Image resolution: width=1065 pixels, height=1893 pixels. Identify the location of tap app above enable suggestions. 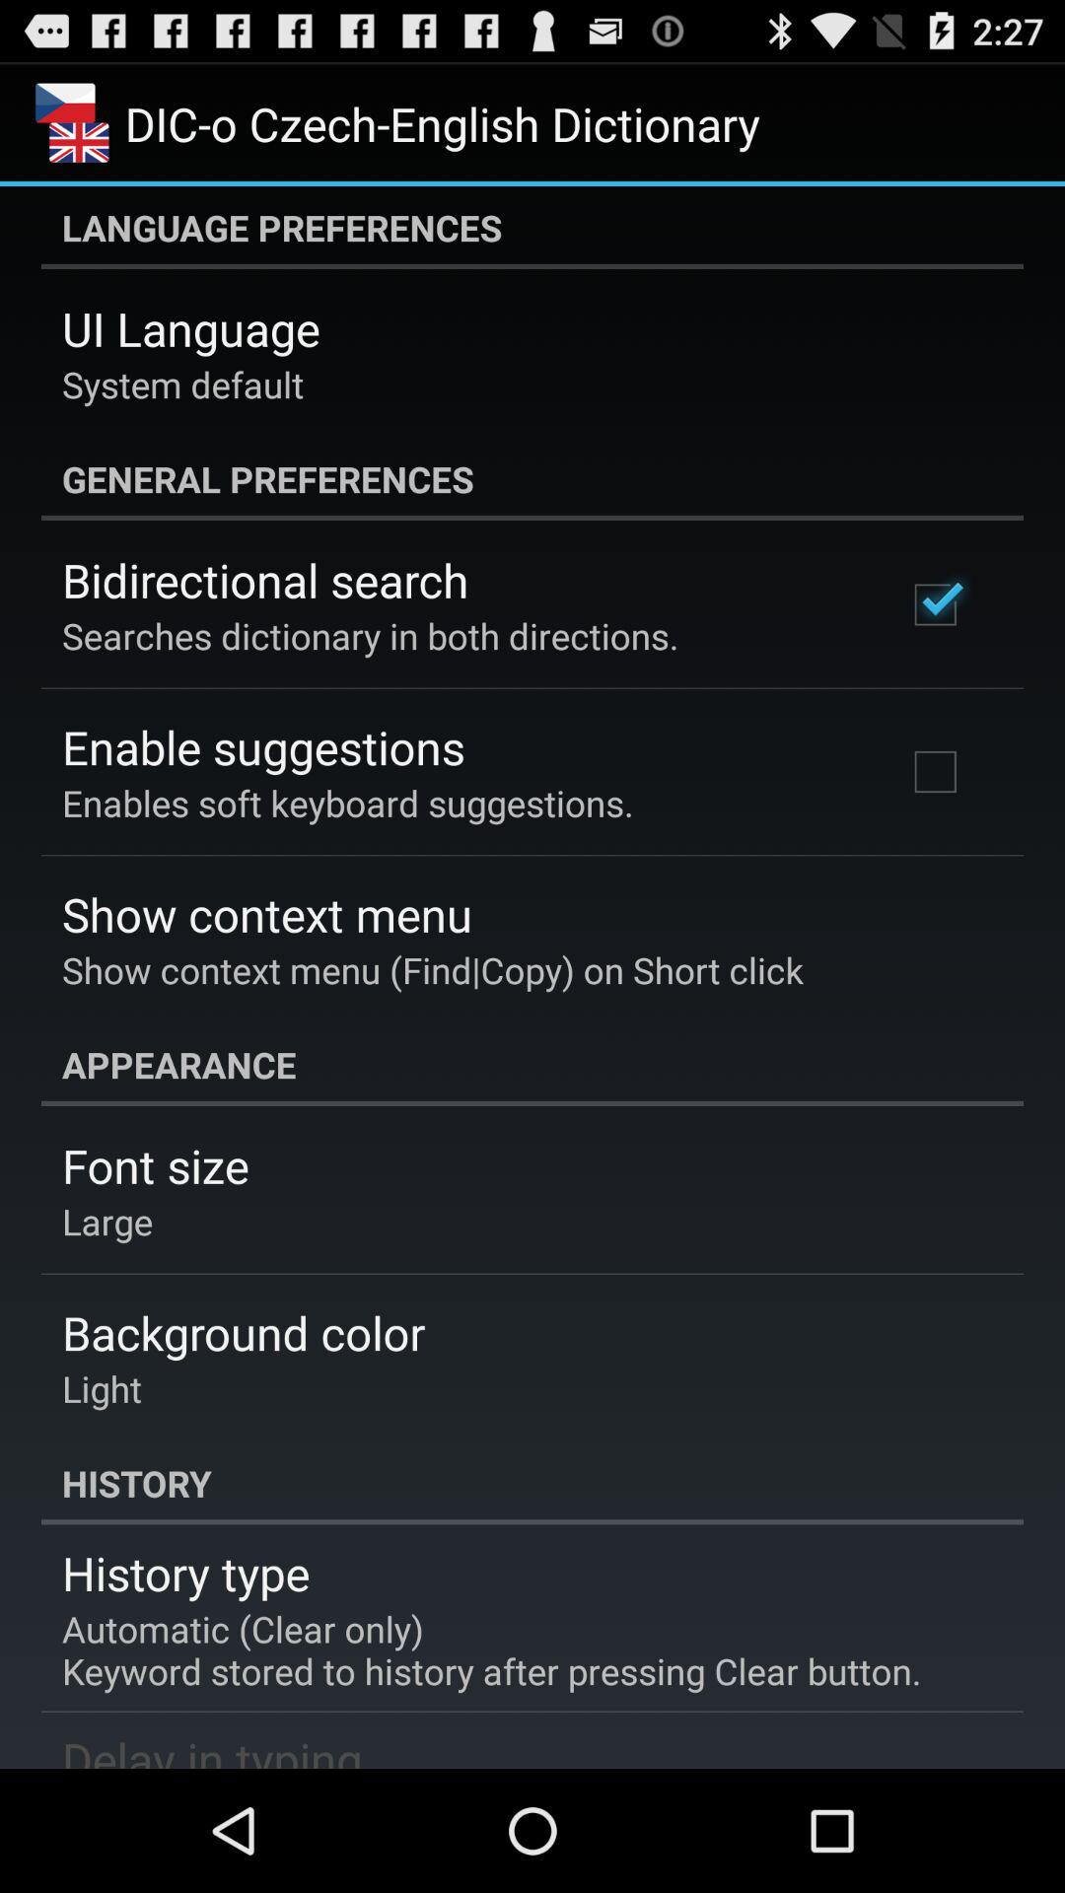
(371, 635).